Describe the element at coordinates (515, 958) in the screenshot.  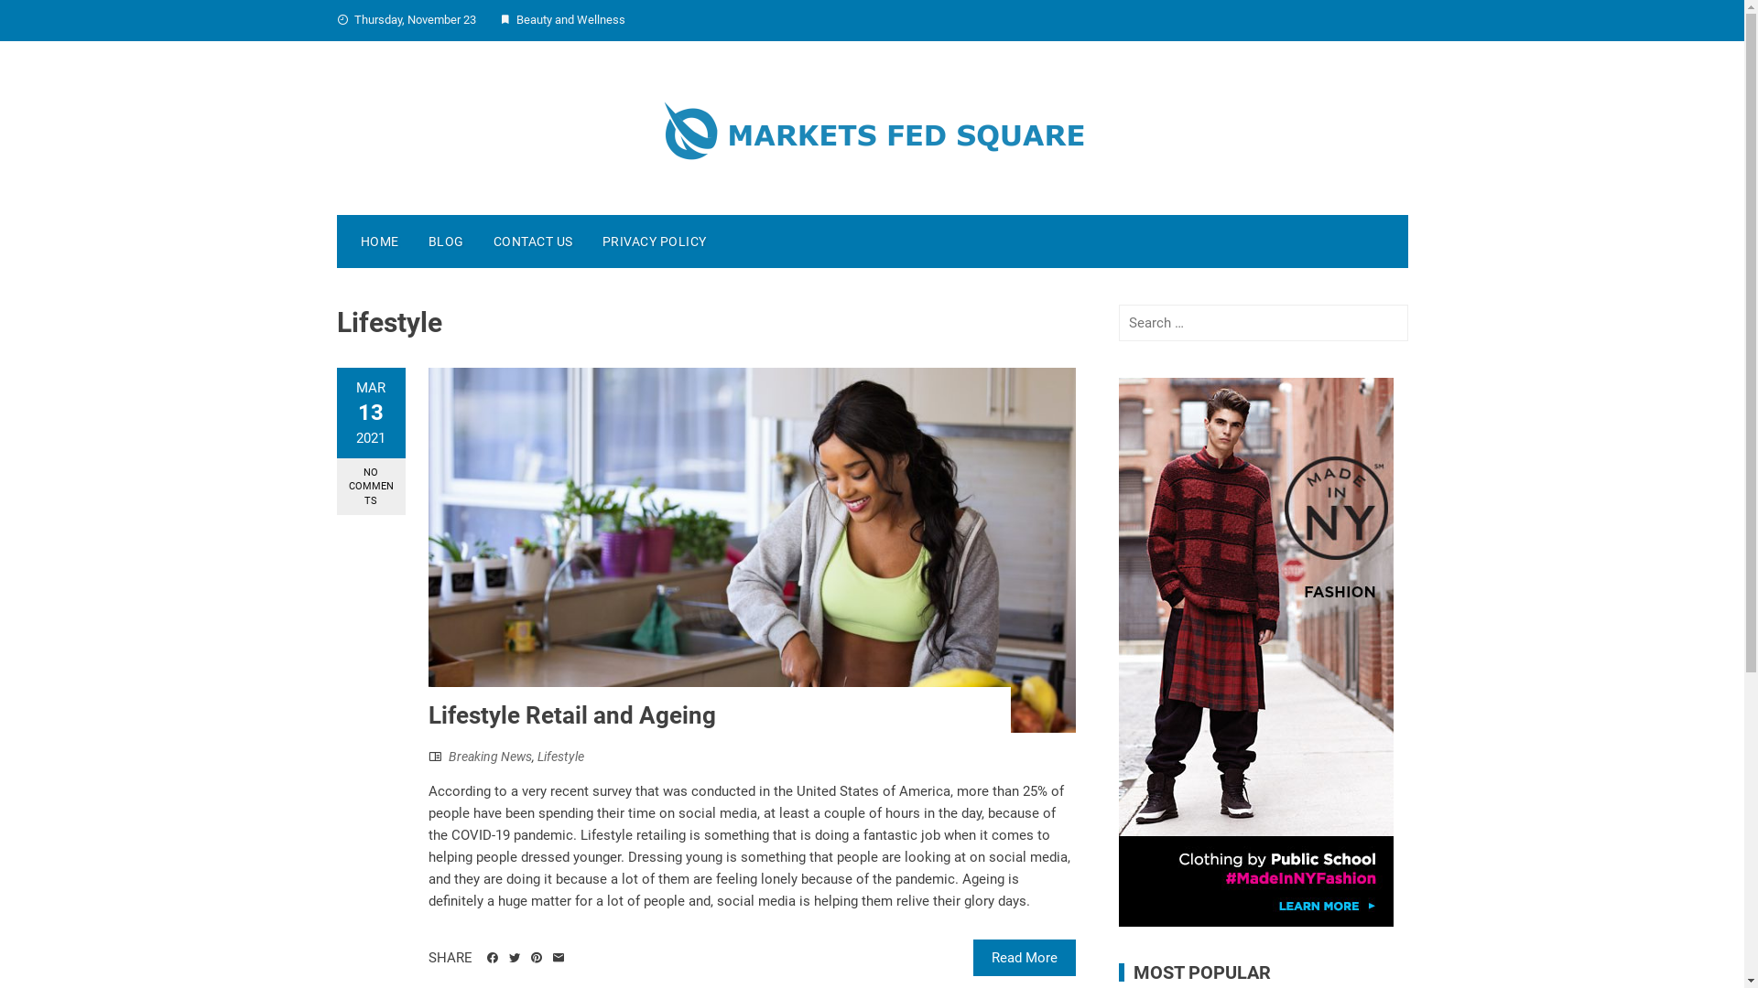
I see `Share on Twitter` at that location.